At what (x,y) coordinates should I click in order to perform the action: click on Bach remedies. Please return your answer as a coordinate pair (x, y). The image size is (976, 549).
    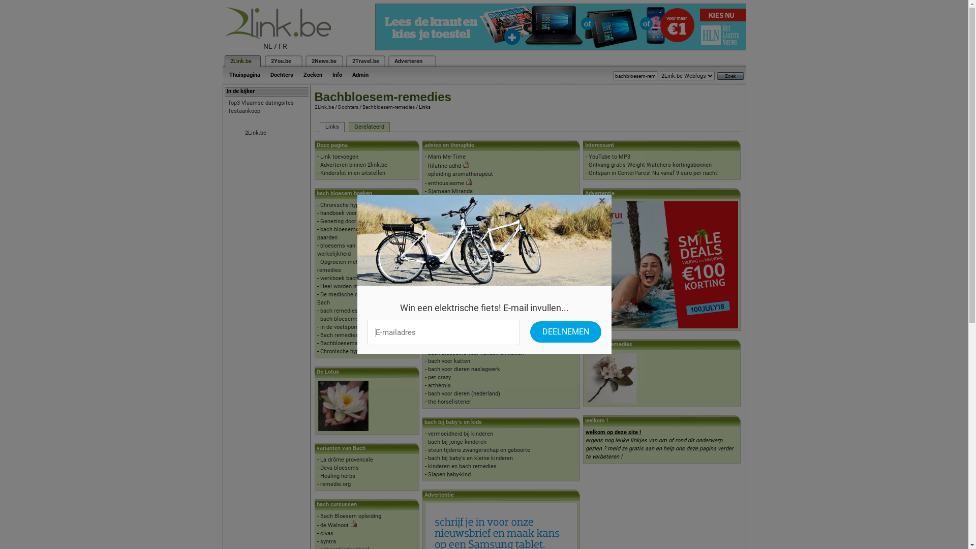
    Looking at the image, I should click on (340, 335).